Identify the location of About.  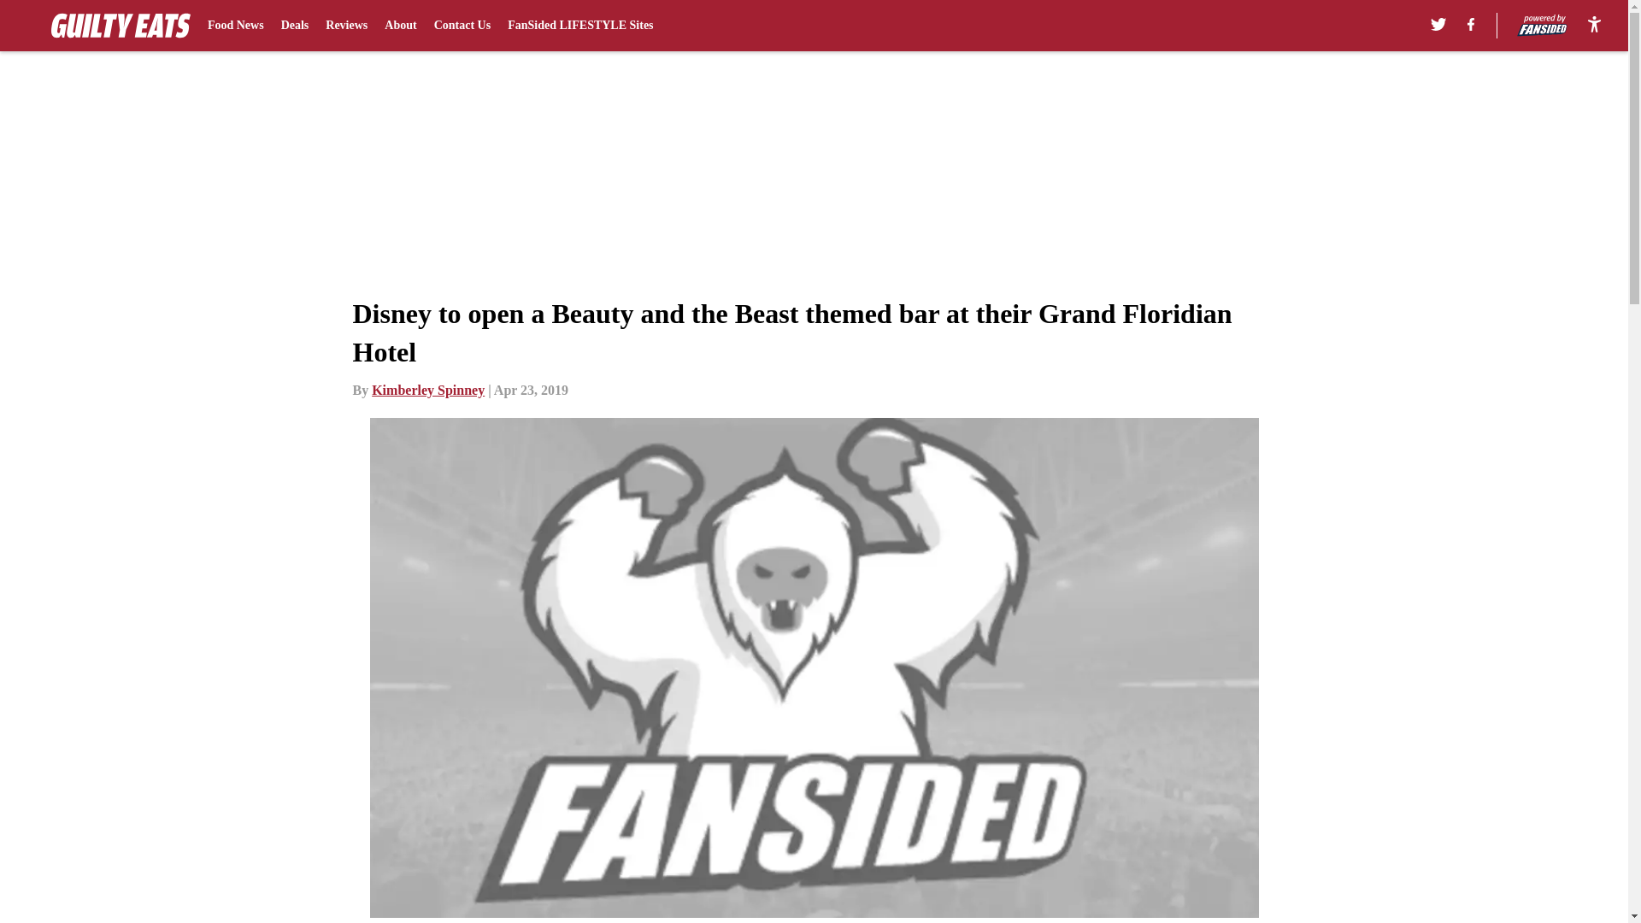
(400, 26).